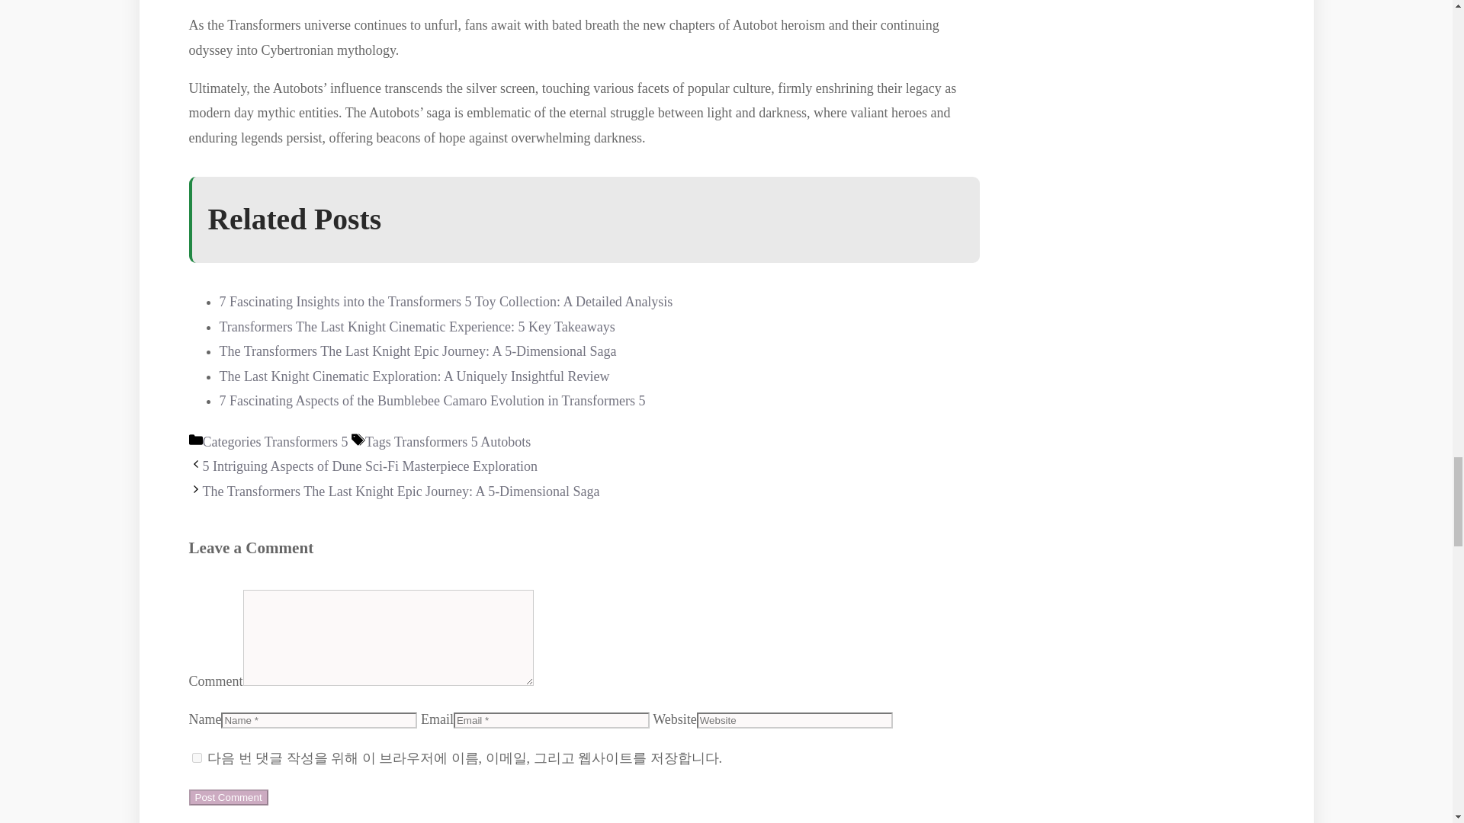 Image resolution: width=1464 pixels, height=823 pixels. What do you see at coordinates (197, 757) in the screenshot?
I see `yes` at bounding box center [197, 757].